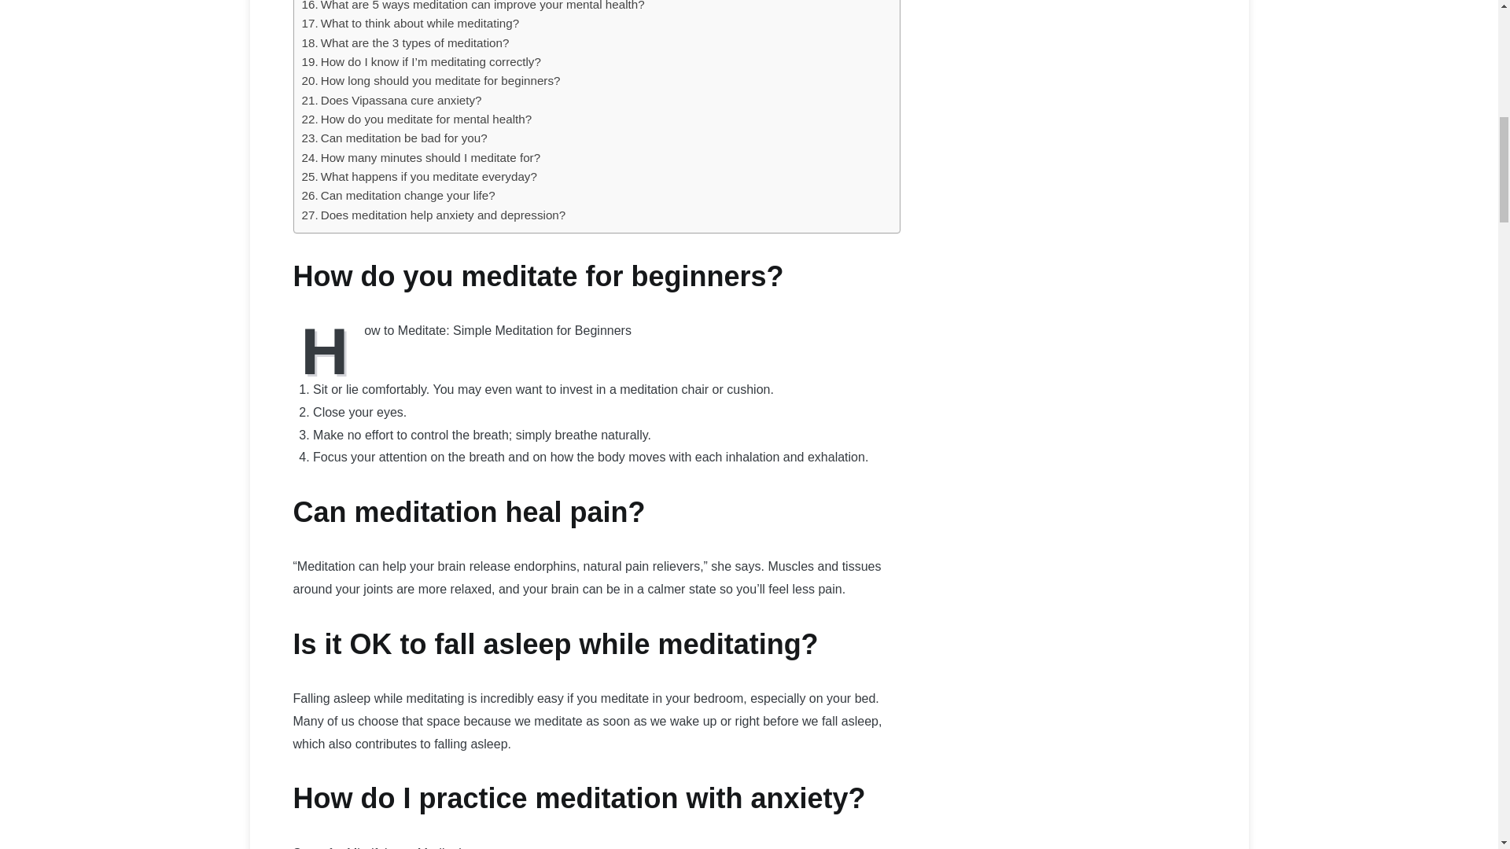 This screenshot has height=849, width=1510. I want to click on What are 5 ways meditation can improve your mental health?, so click(473, 7).